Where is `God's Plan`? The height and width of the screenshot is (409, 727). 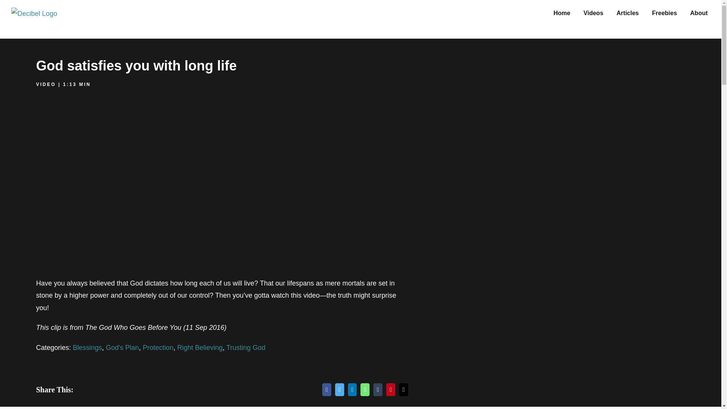
God's Plan is located at coordinates (122, 348).